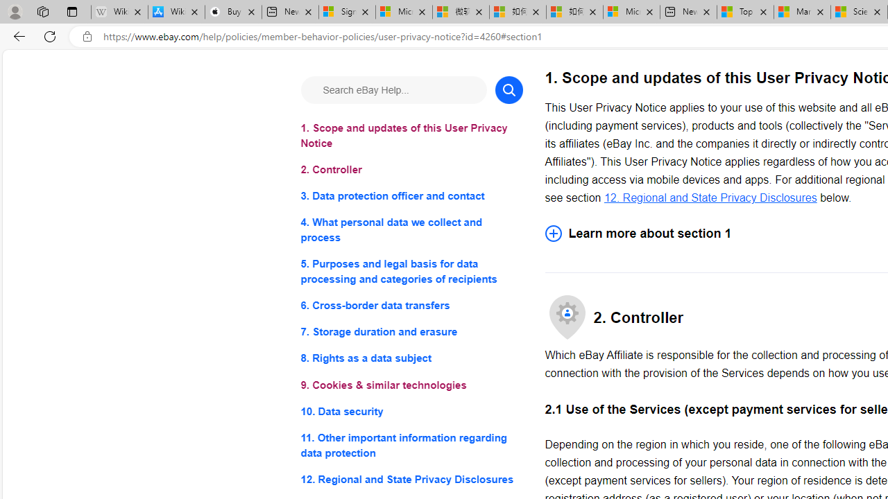 The width and height of the screenshot is (888, 499). What do you see at coordinates (411, 333) in the screenshot?
I see `7. Storage duration and erasure` at bounding box center [411, 333].